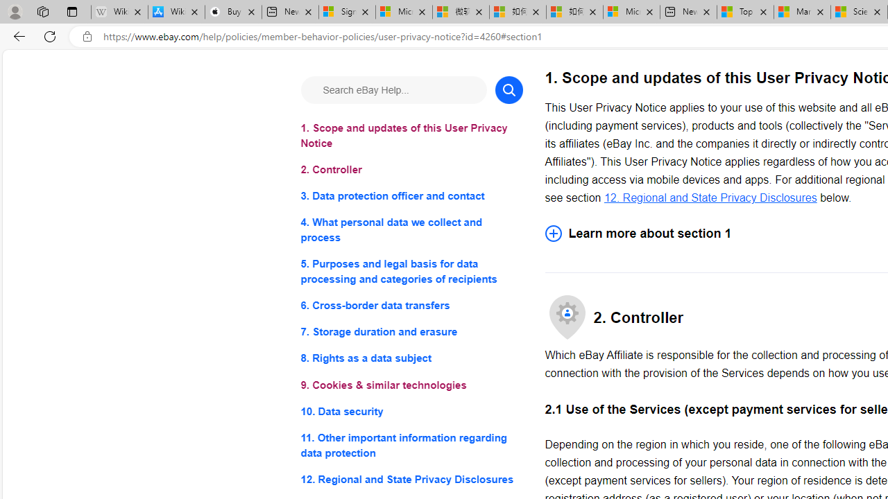 The width and height of the screenshot is (888, 499). What do you see at coordinates (411, 333) in the screenshot?
I see `7. Storage duration and erasure` at bounding box center [411, 333].